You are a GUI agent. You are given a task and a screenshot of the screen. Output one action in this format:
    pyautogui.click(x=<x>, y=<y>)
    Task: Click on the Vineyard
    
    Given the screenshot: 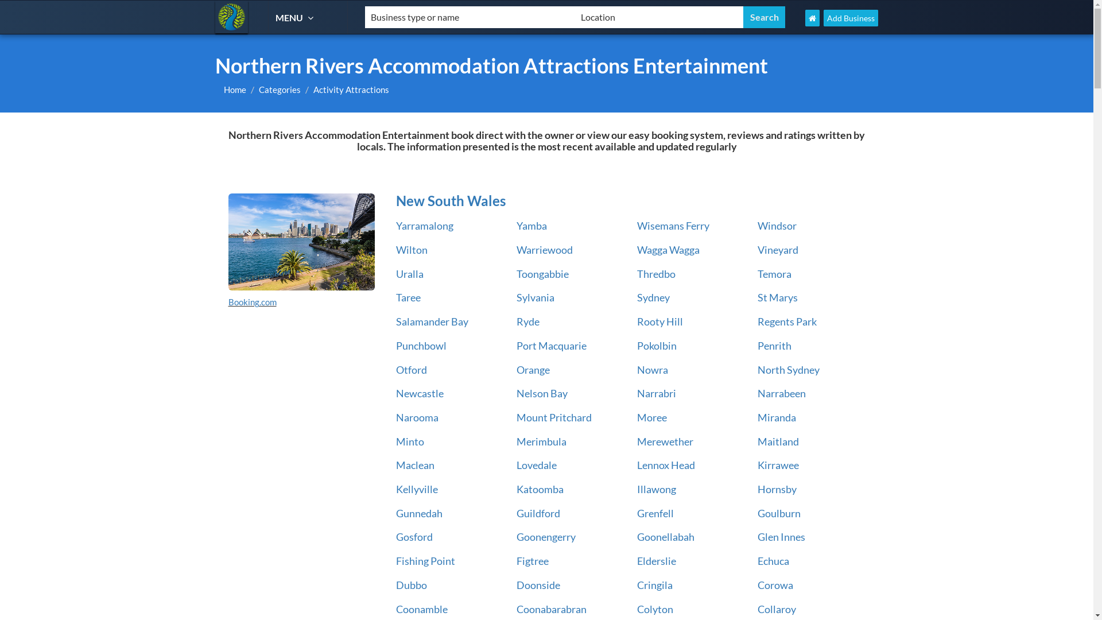 What is the action you would take?
    pyautogui.click(x=778, y=250)
    